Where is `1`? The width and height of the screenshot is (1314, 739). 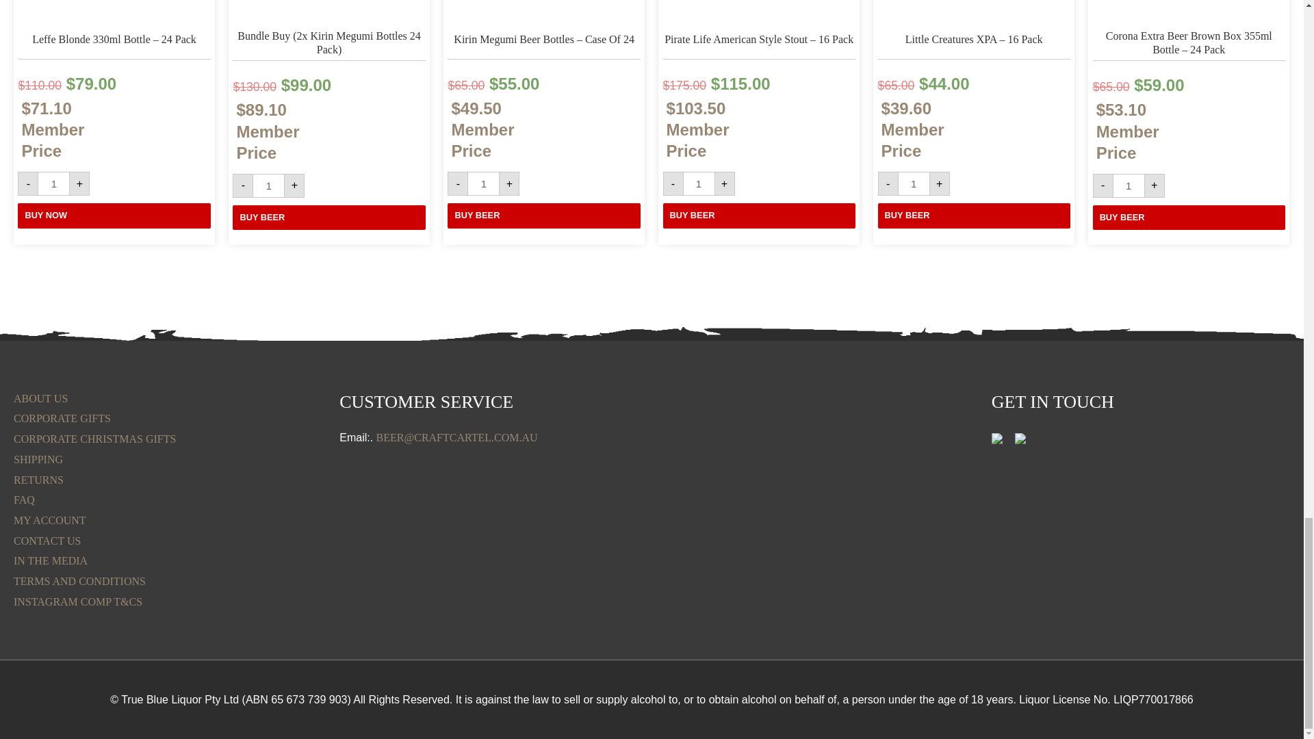
1 is located at coordinates (483, 183).